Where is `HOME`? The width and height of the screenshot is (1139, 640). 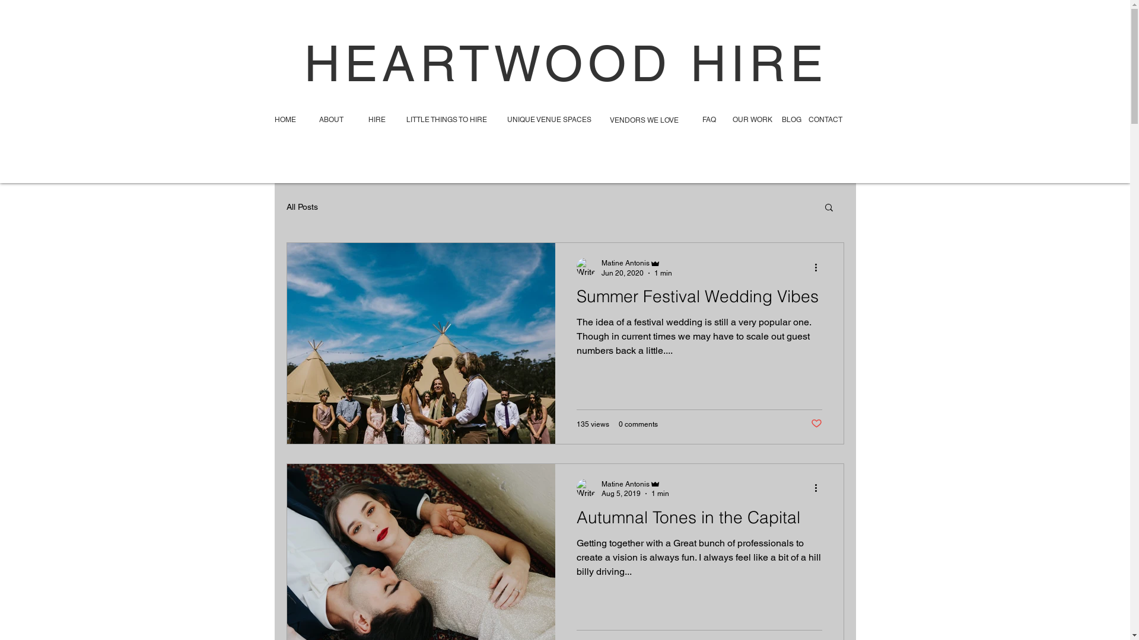 HOME is located at coordinates (285, 120).